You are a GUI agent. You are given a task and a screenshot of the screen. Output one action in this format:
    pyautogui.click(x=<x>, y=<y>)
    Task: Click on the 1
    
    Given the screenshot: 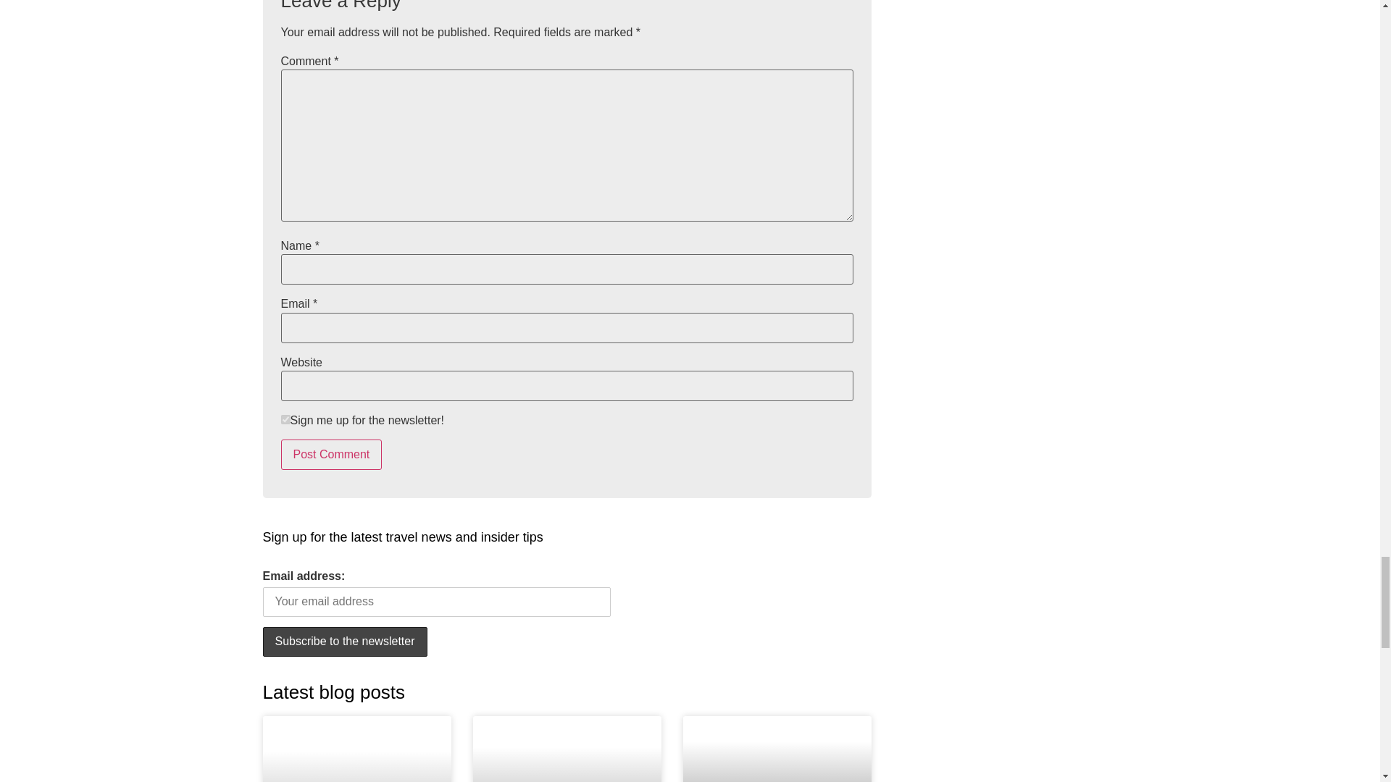 What is the action you would take?
    pyautogui.click(x=285, y=420)
    